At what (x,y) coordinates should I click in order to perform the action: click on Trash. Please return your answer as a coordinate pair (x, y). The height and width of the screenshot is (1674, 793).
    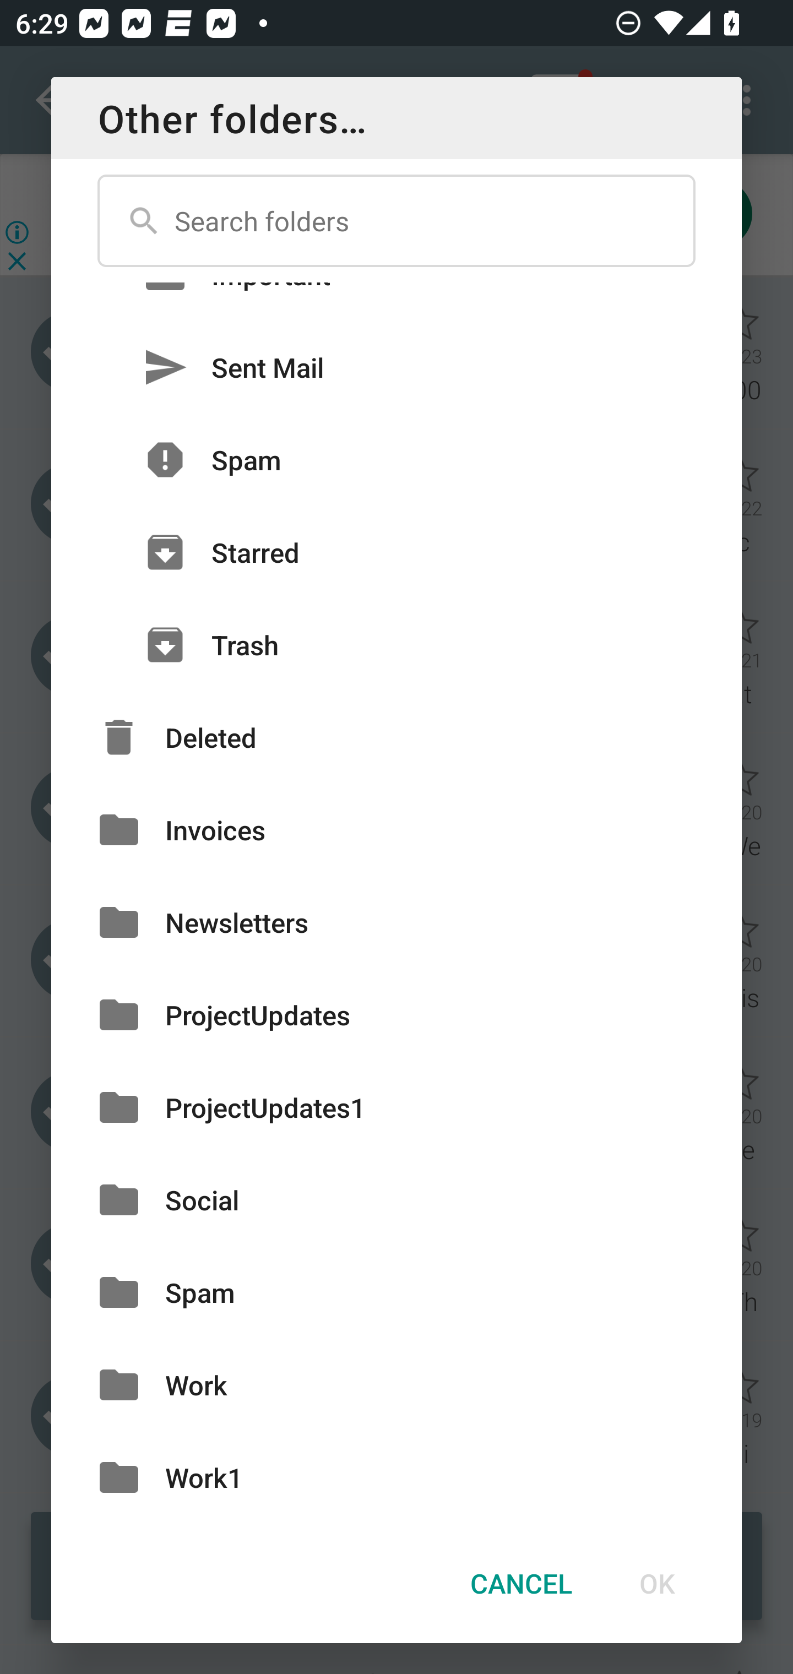
    Looking at the image, I should click on (397, 645).